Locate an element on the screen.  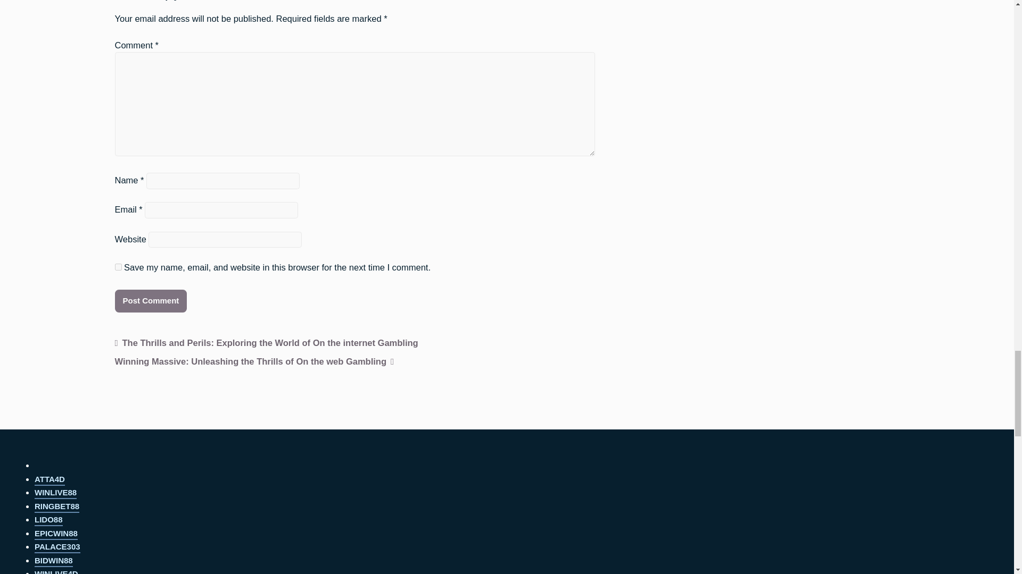
BIDWIN88 is located at coordinates (53, 561).